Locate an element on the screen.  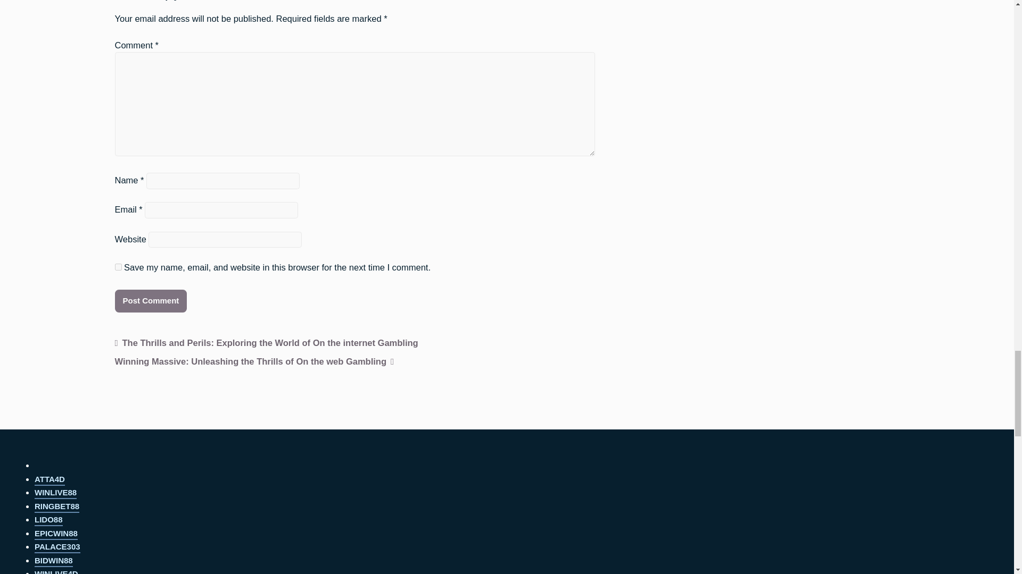
BIDWIN88 is located at coordinates (53, 561).